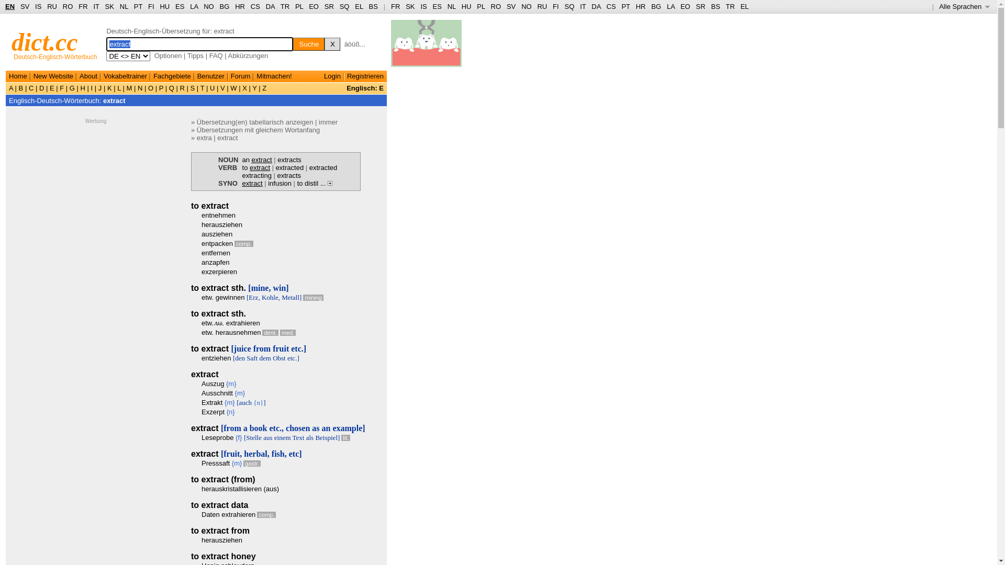  I want to click on K, so click(109, 88).